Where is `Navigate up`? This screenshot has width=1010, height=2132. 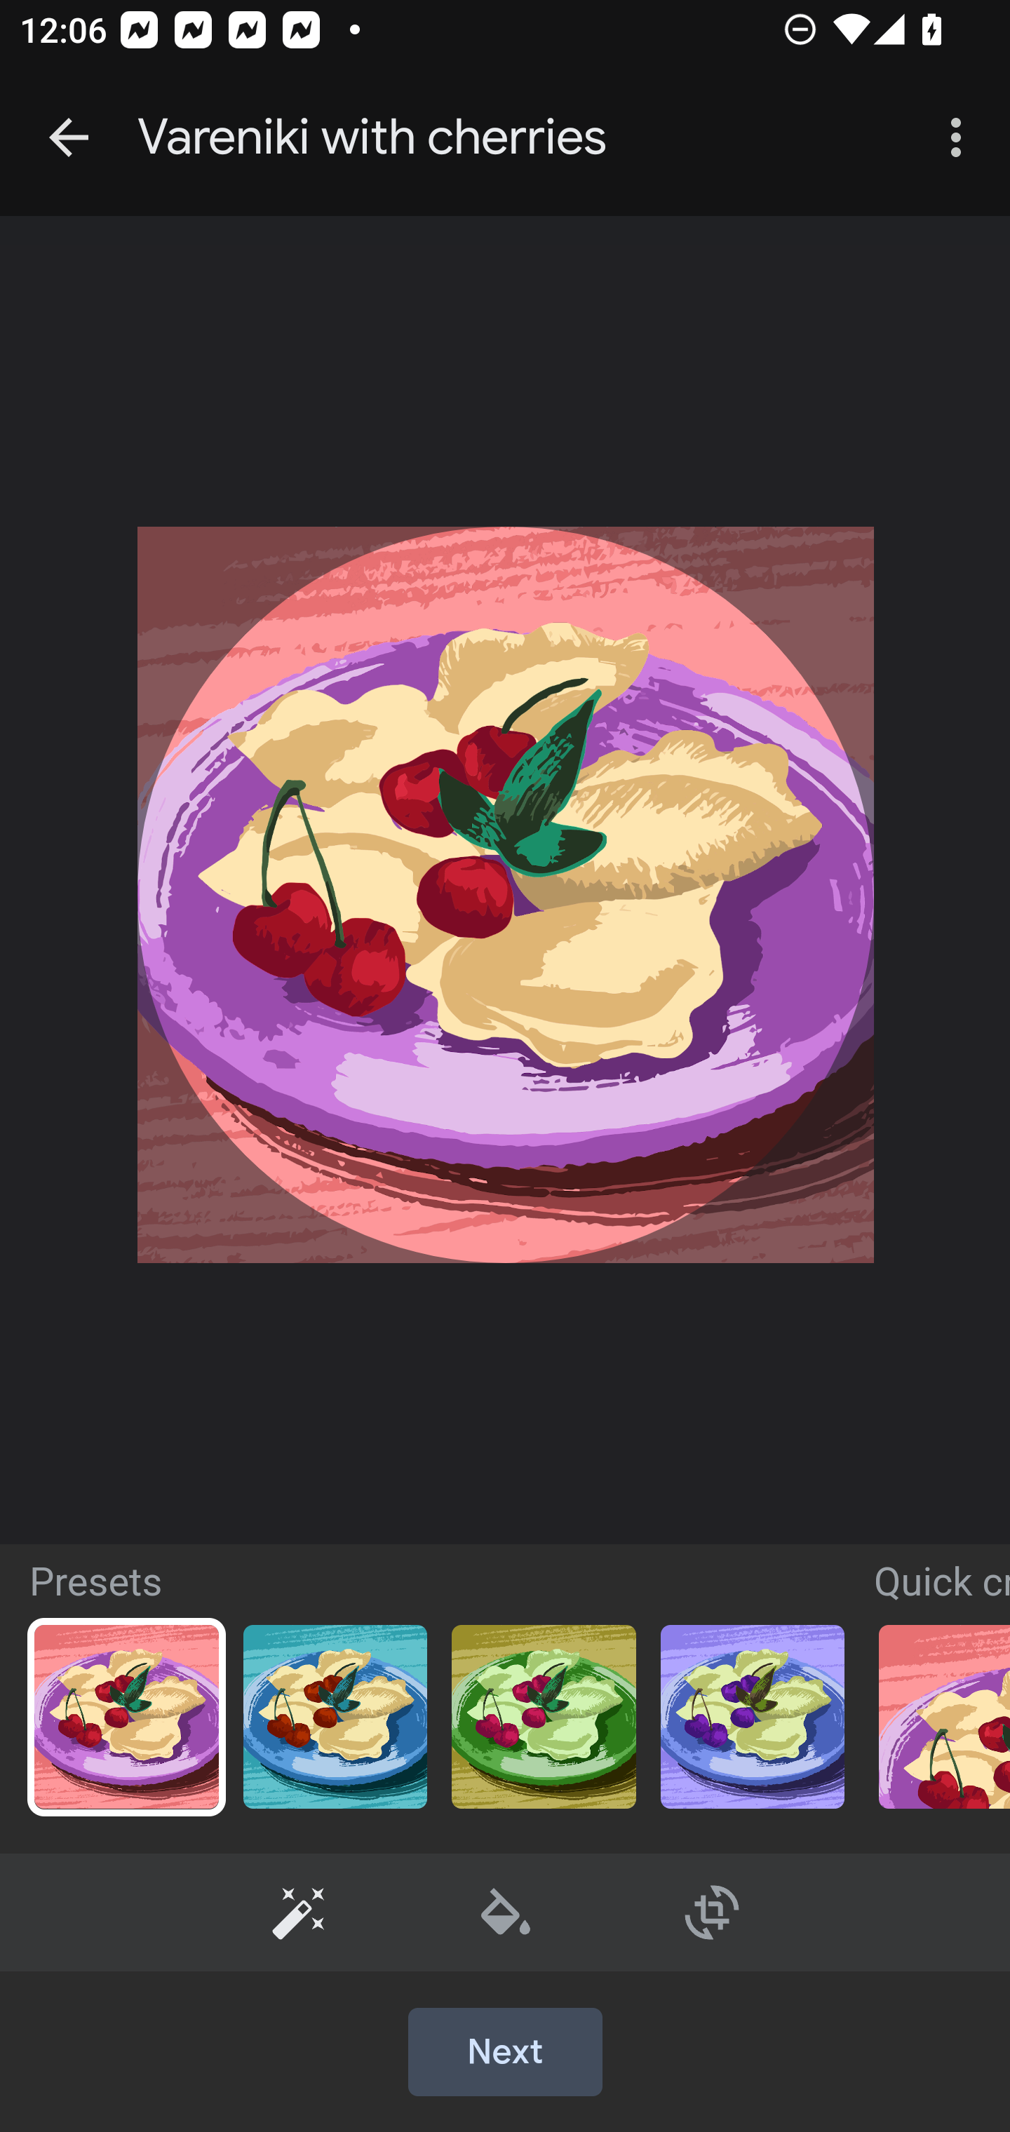 Navigate up is located at coordinates (69, 137).